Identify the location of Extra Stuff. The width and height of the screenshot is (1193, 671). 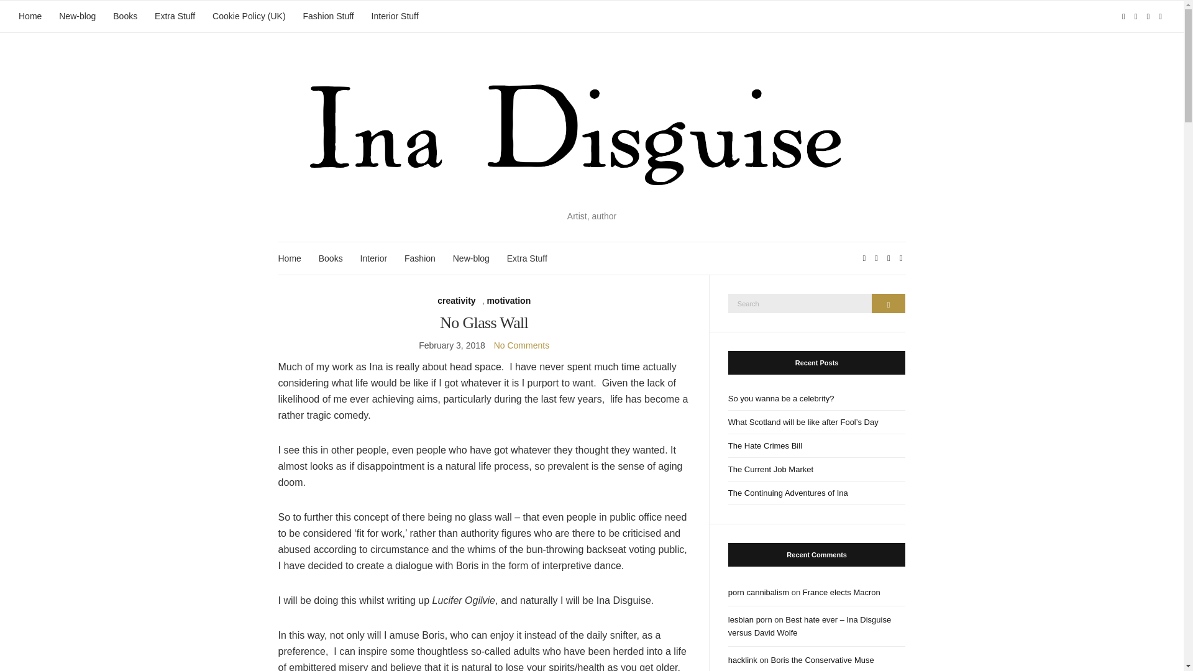
(527, 258).